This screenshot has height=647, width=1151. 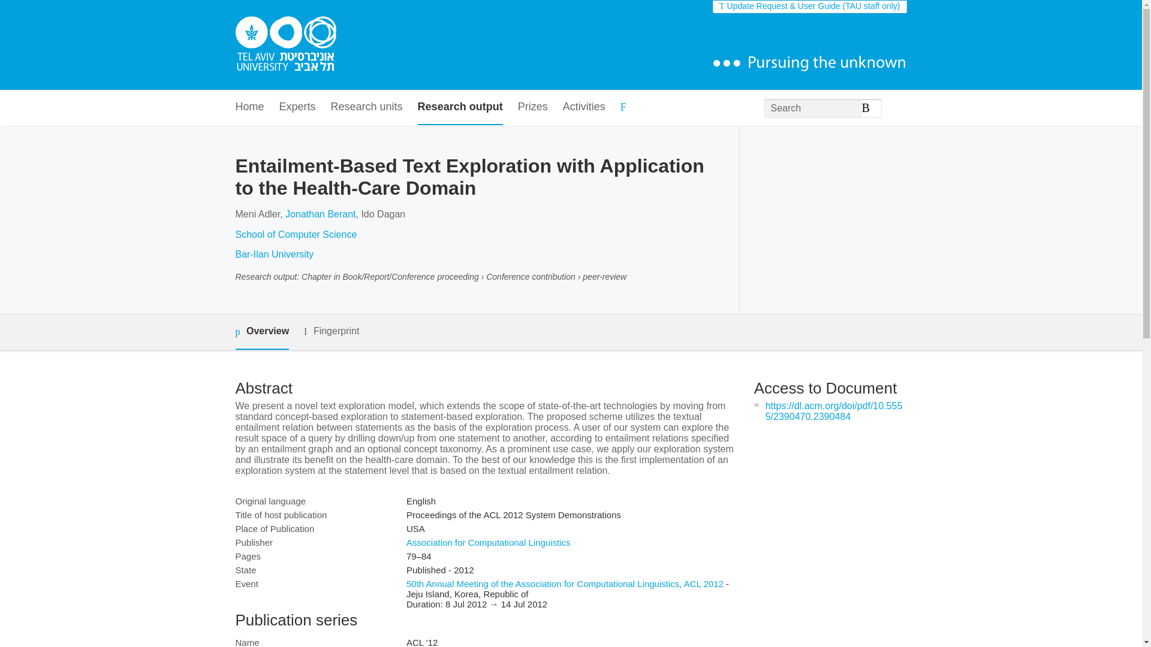 What do you see at coordinates (296, 234) in the screenshot?
I see `School of Computer Science` at bounding box center [296, 234].